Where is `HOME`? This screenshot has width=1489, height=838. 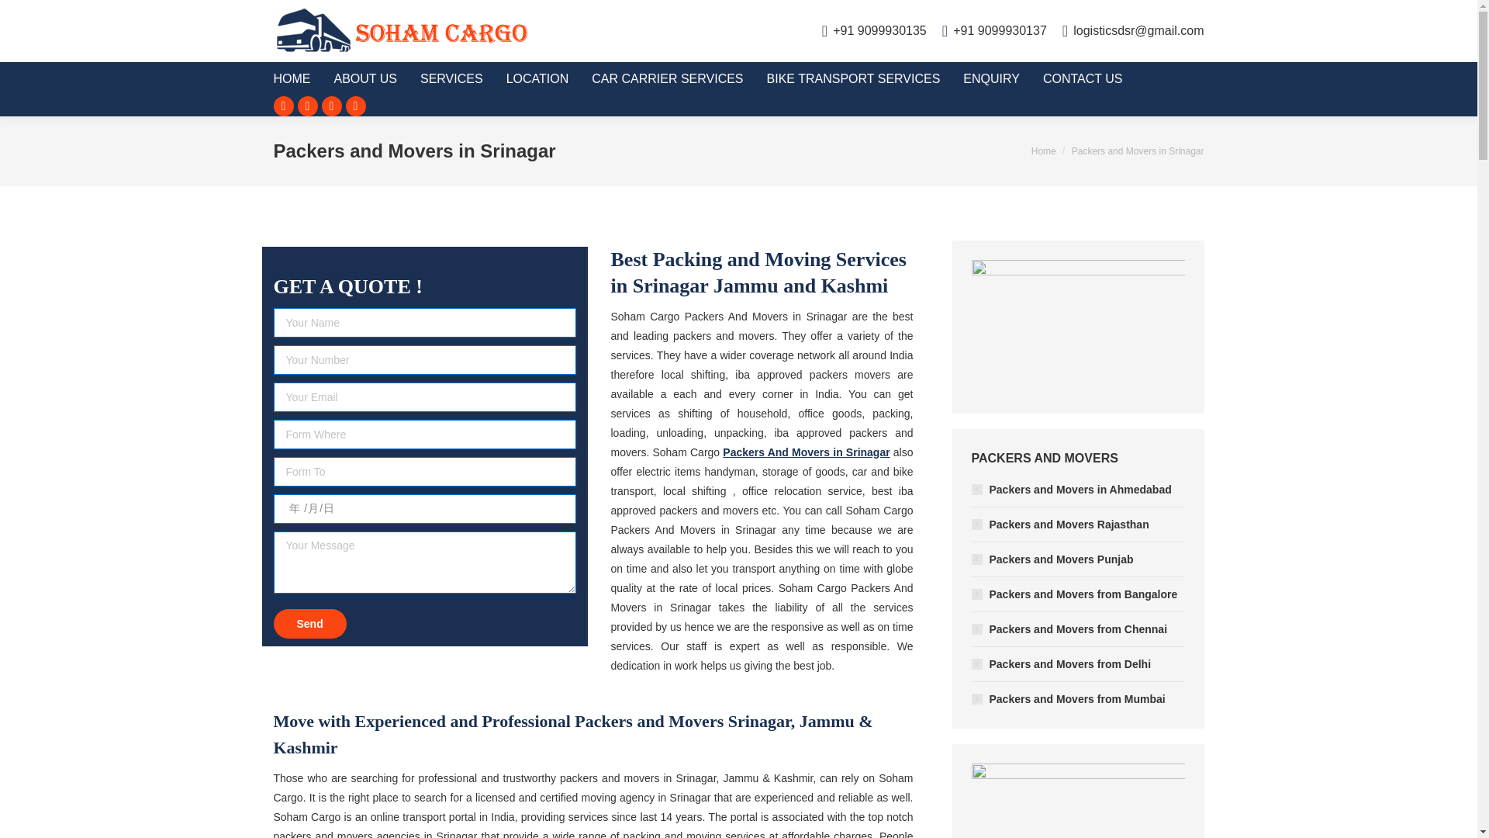 HOME is located at coordinates (302, 79).